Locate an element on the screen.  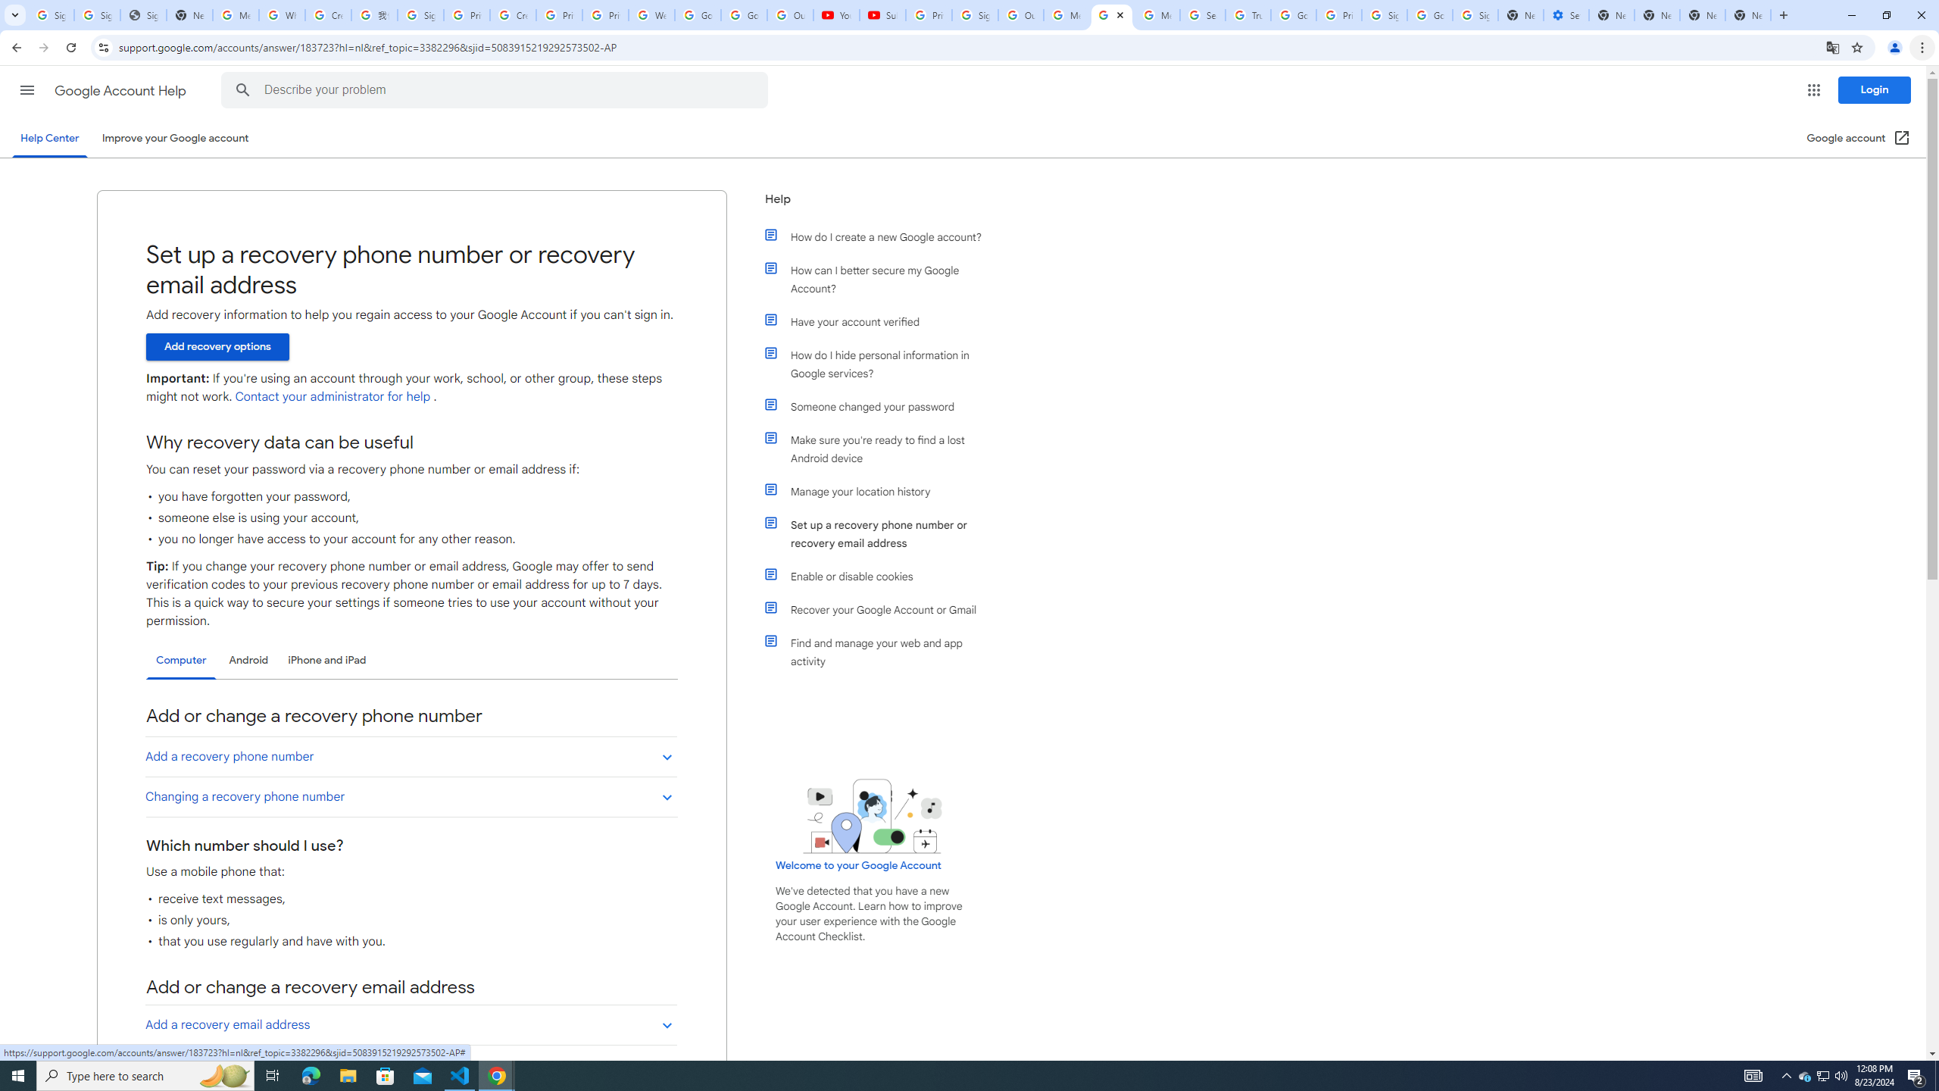
Login is located at coordinates (1875, 89).